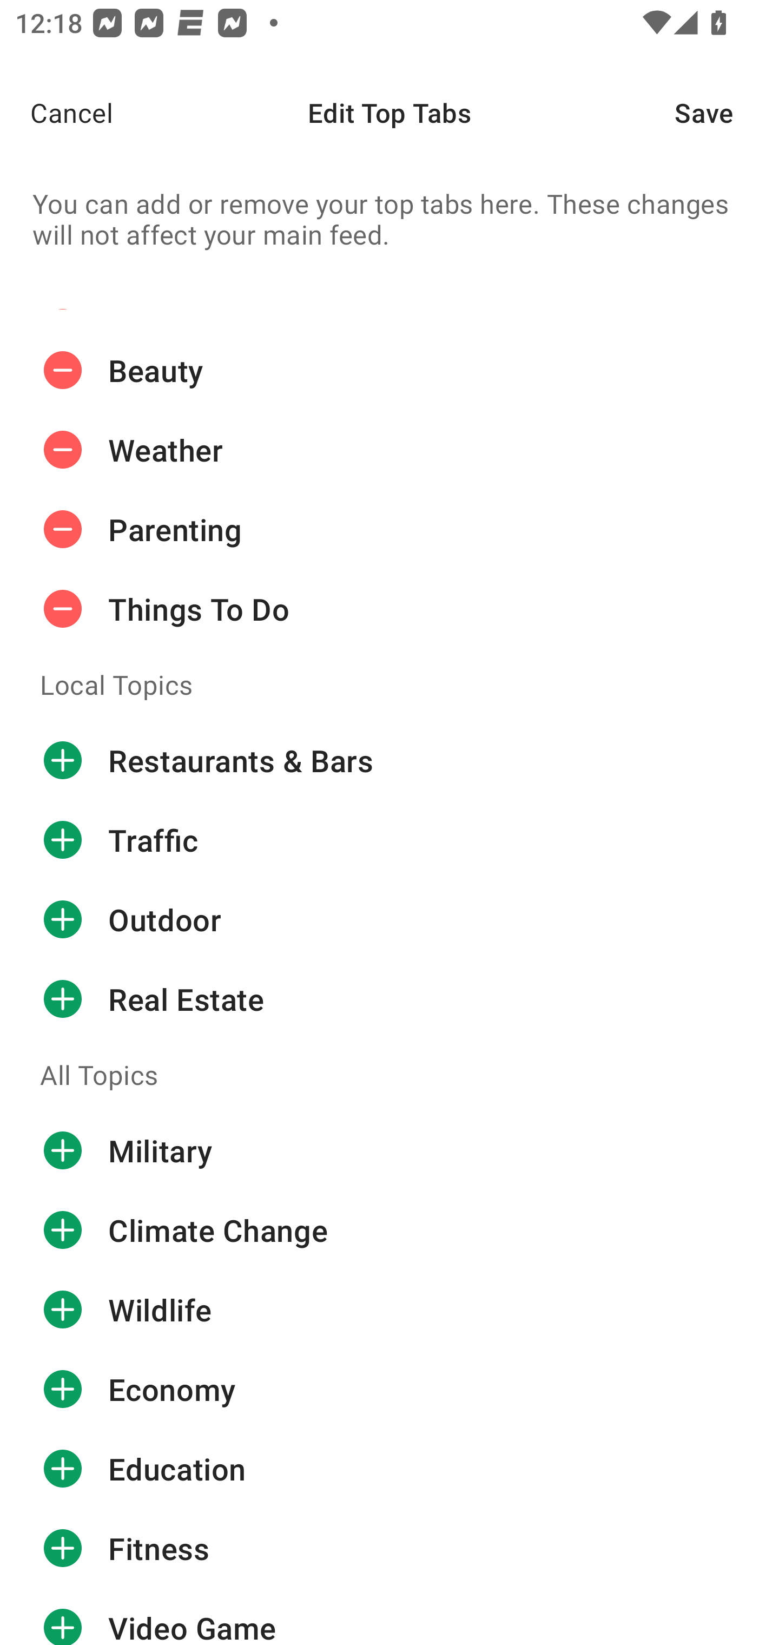 The image size is (779, 1645). Describe the element at coordinates (727, 113) in the screenshot. I see `Save` at that location.